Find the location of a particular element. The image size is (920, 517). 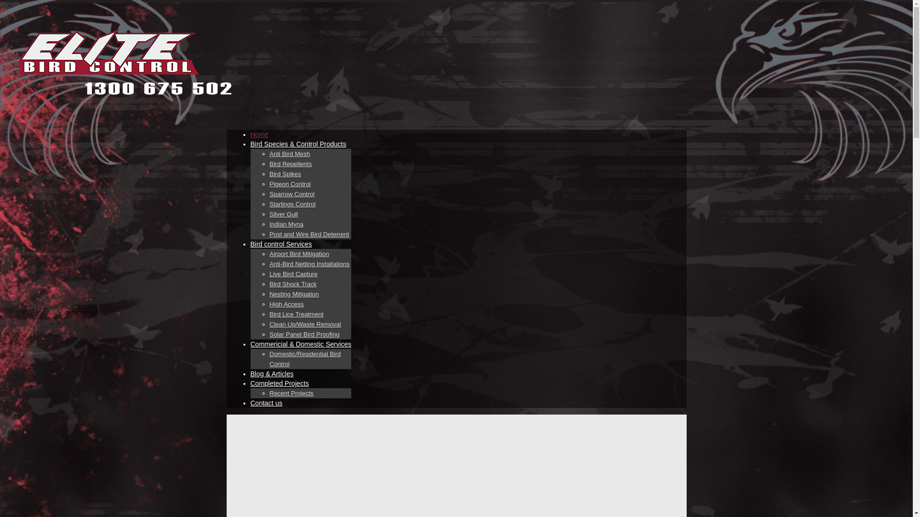

Blog & Articles is located at coordinates (272, 374).